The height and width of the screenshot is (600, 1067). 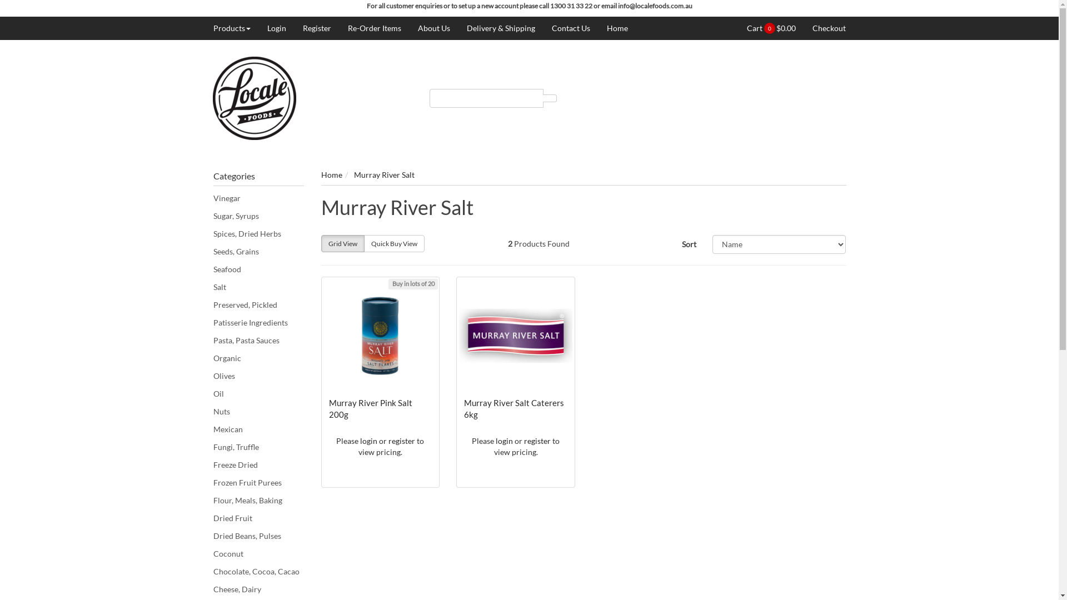 I want to click on Sugar, Syrups, so click(x=259, y=216).